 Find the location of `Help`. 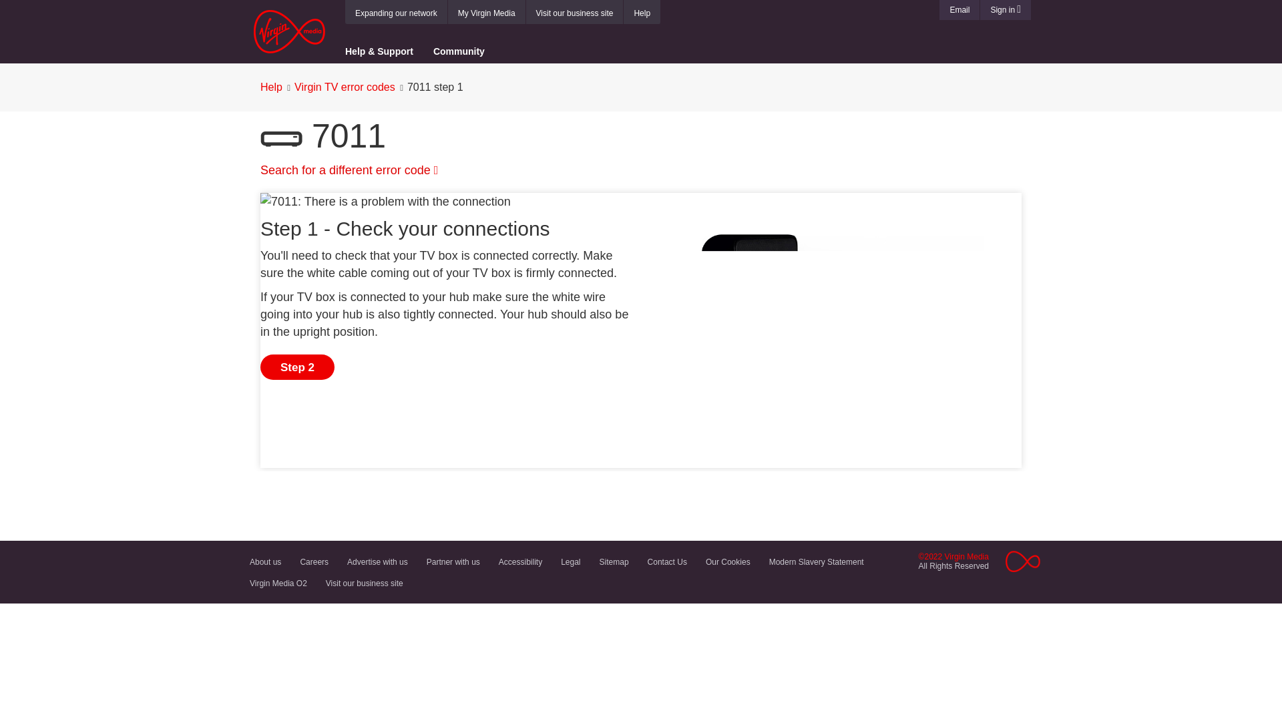

Help is located at coordinates (641, 13).